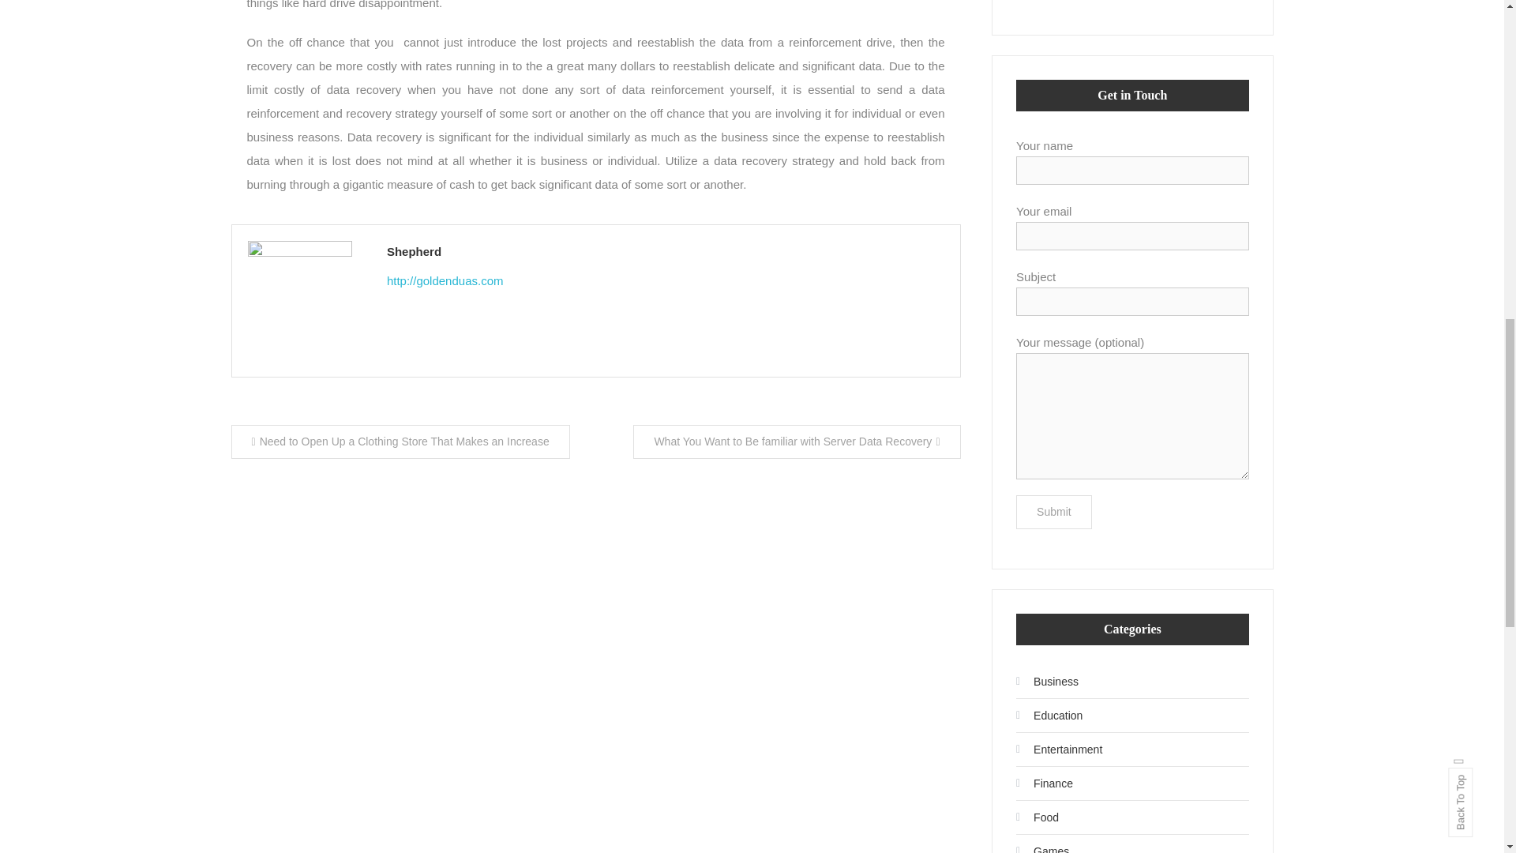 Image resolution: width=1516 pixels, height=853 pixels. What do you see at coordinates (1037, 817) in the screenshot?
I see `Food` at bounding box center [1037, 817].